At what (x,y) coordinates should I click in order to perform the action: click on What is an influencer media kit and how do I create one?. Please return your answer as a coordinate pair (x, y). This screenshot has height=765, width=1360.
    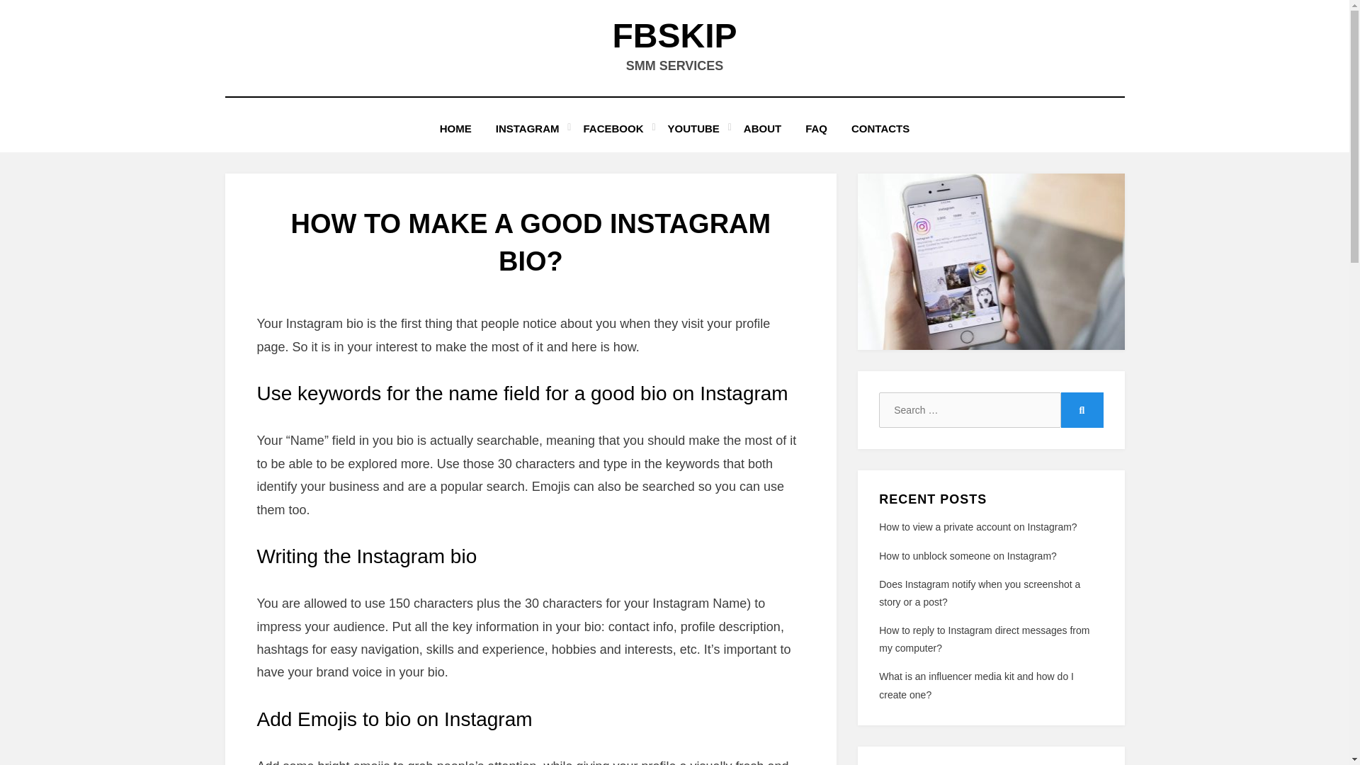
    Looking at the image, I should click on (976, 686).